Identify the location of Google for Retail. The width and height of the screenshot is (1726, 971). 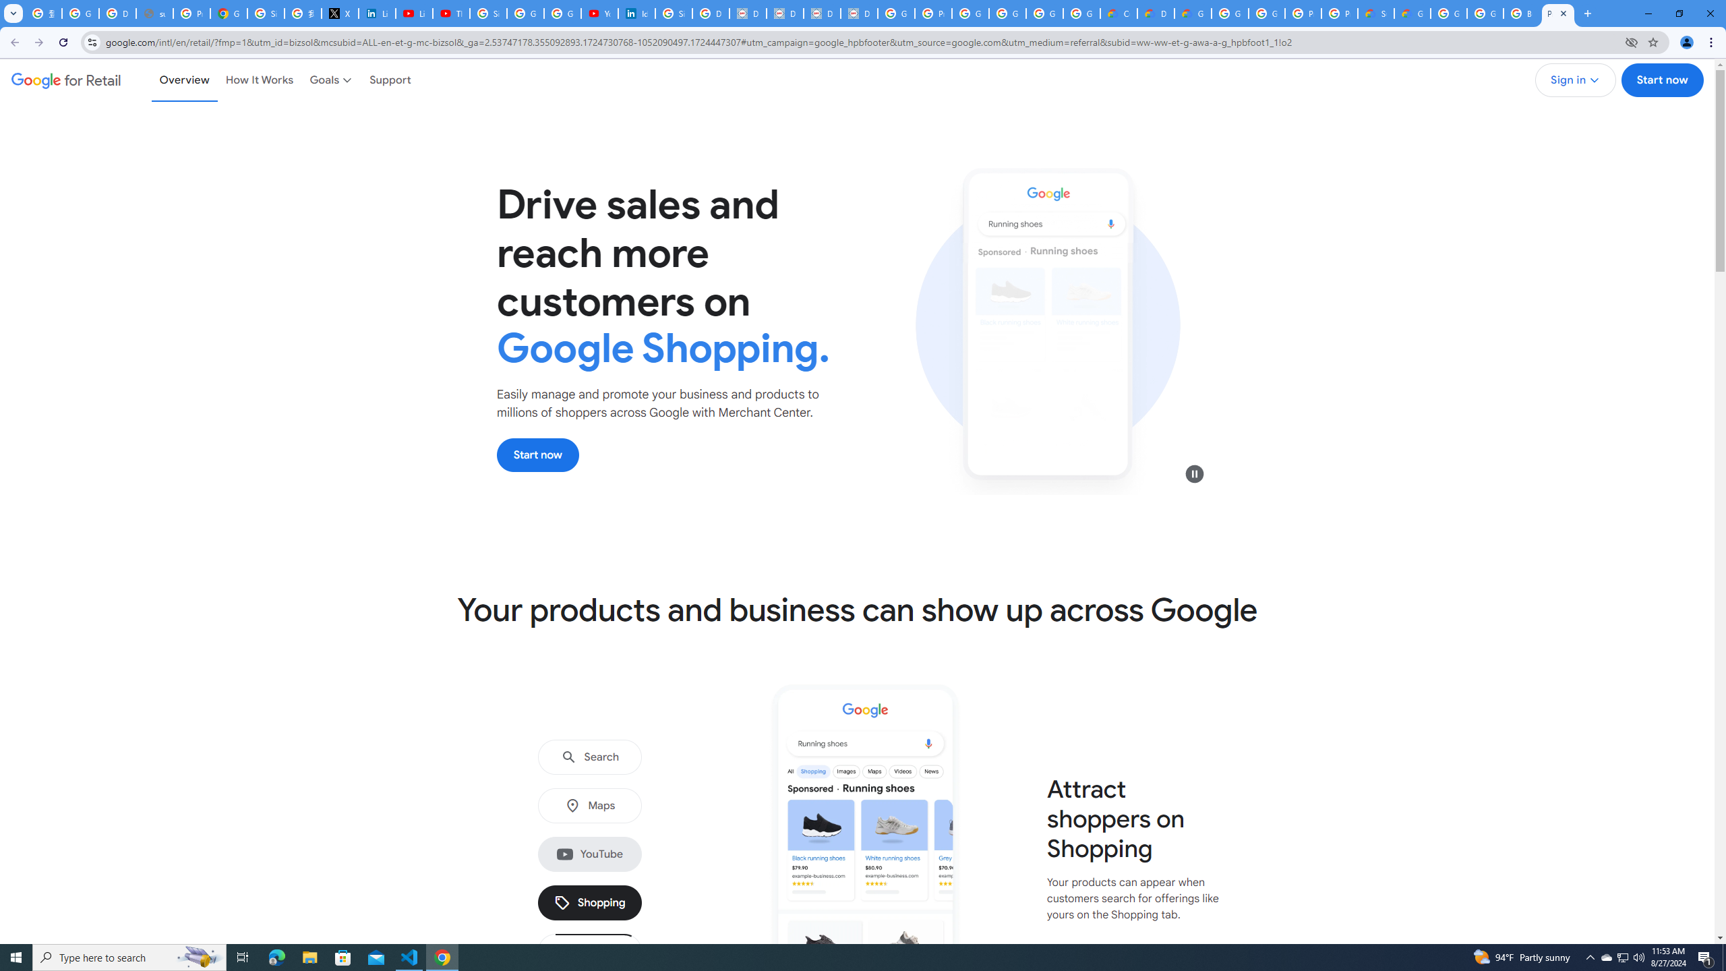
(66, 80).